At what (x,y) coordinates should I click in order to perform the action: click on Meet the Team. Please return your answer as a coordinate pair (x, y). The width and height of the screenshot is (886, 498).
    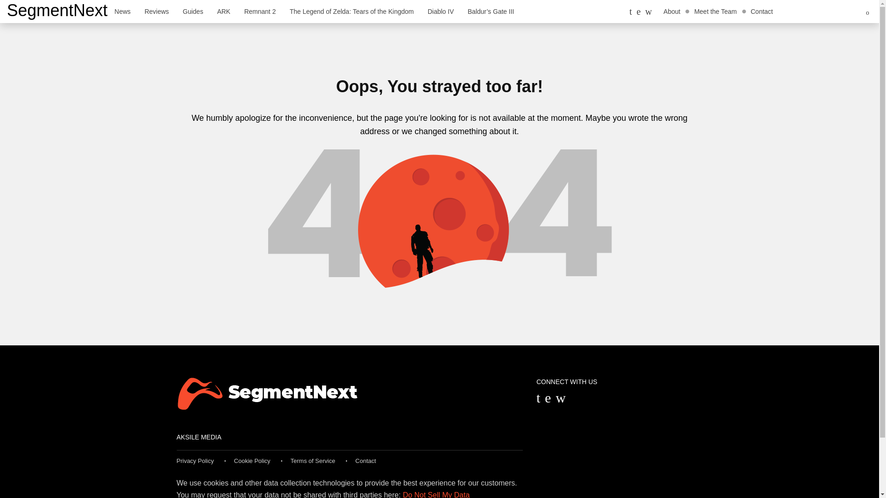
    Looking at the image, I should click on (715, 11).